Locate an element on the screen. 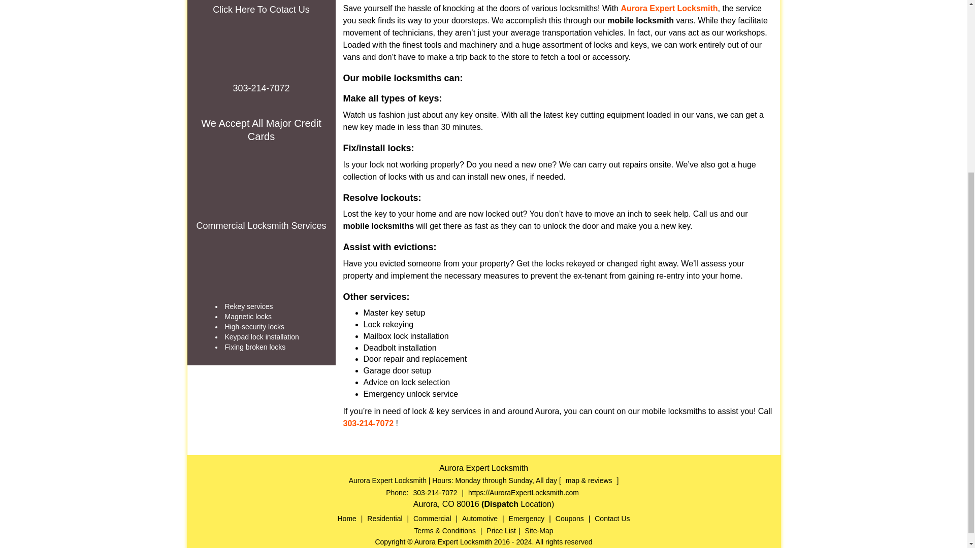 This screenshot has width=975, height=548. 303-214-7072 is located at coordinates (261, 88).